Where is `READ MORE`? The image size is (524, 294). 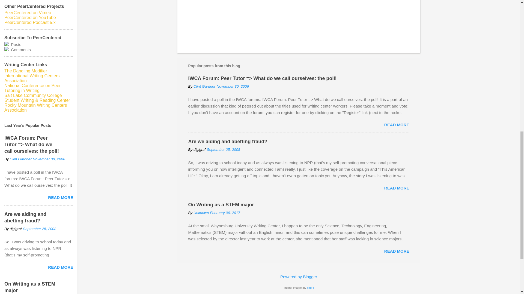 READ MORE is located at coordinates (397, 125).